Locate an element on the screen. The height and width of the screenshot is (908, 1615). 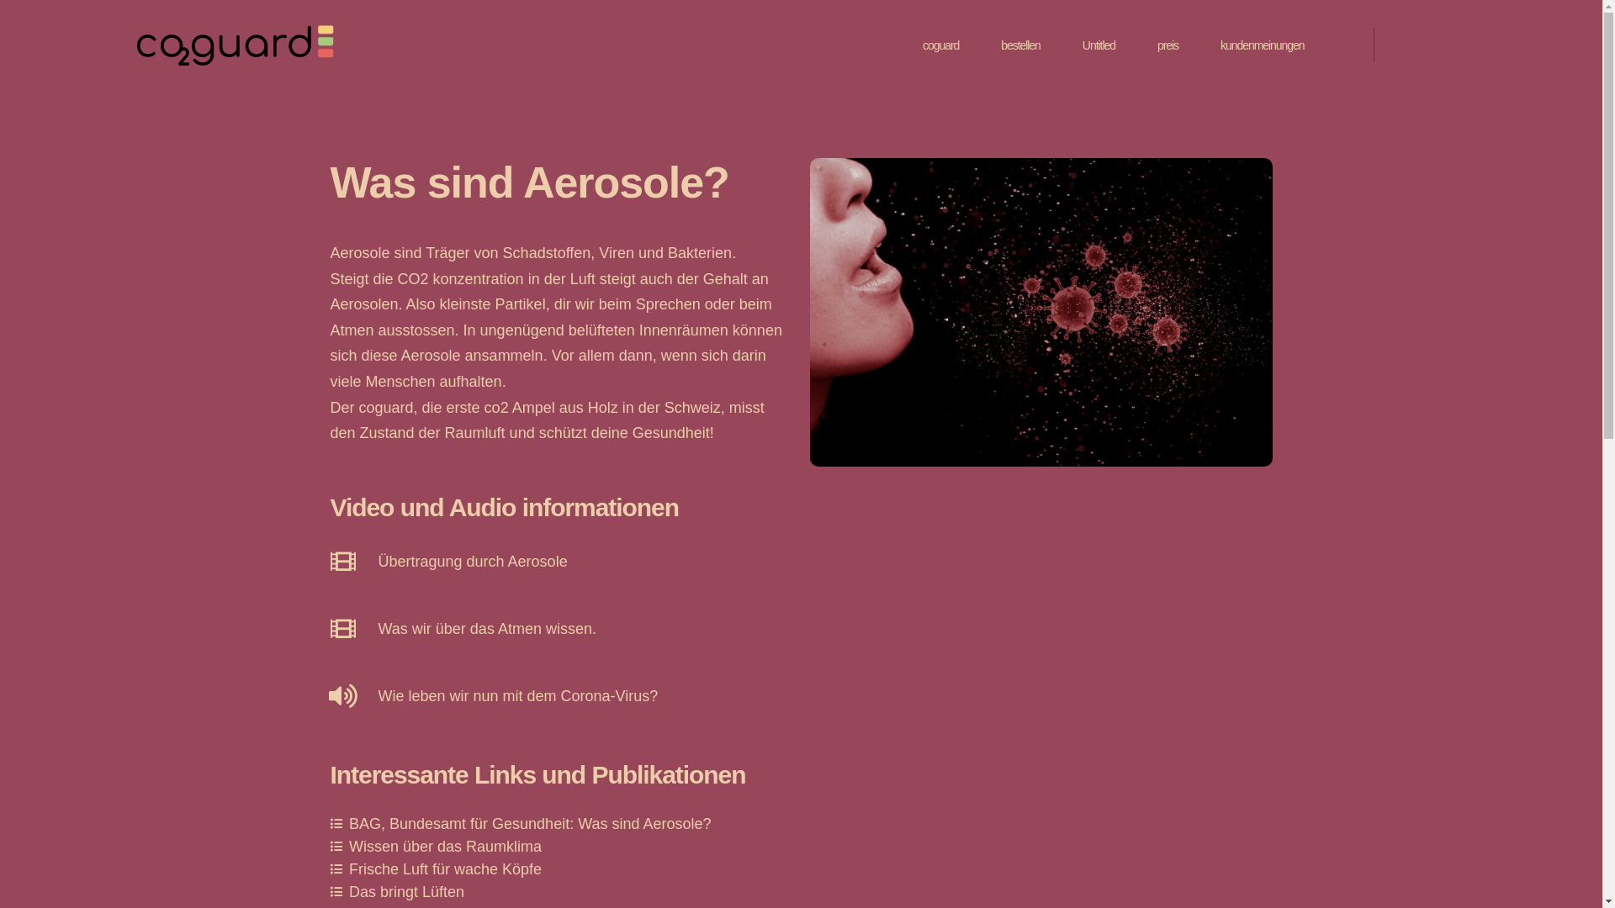
bestellen is located at coordinates (1021, 45).